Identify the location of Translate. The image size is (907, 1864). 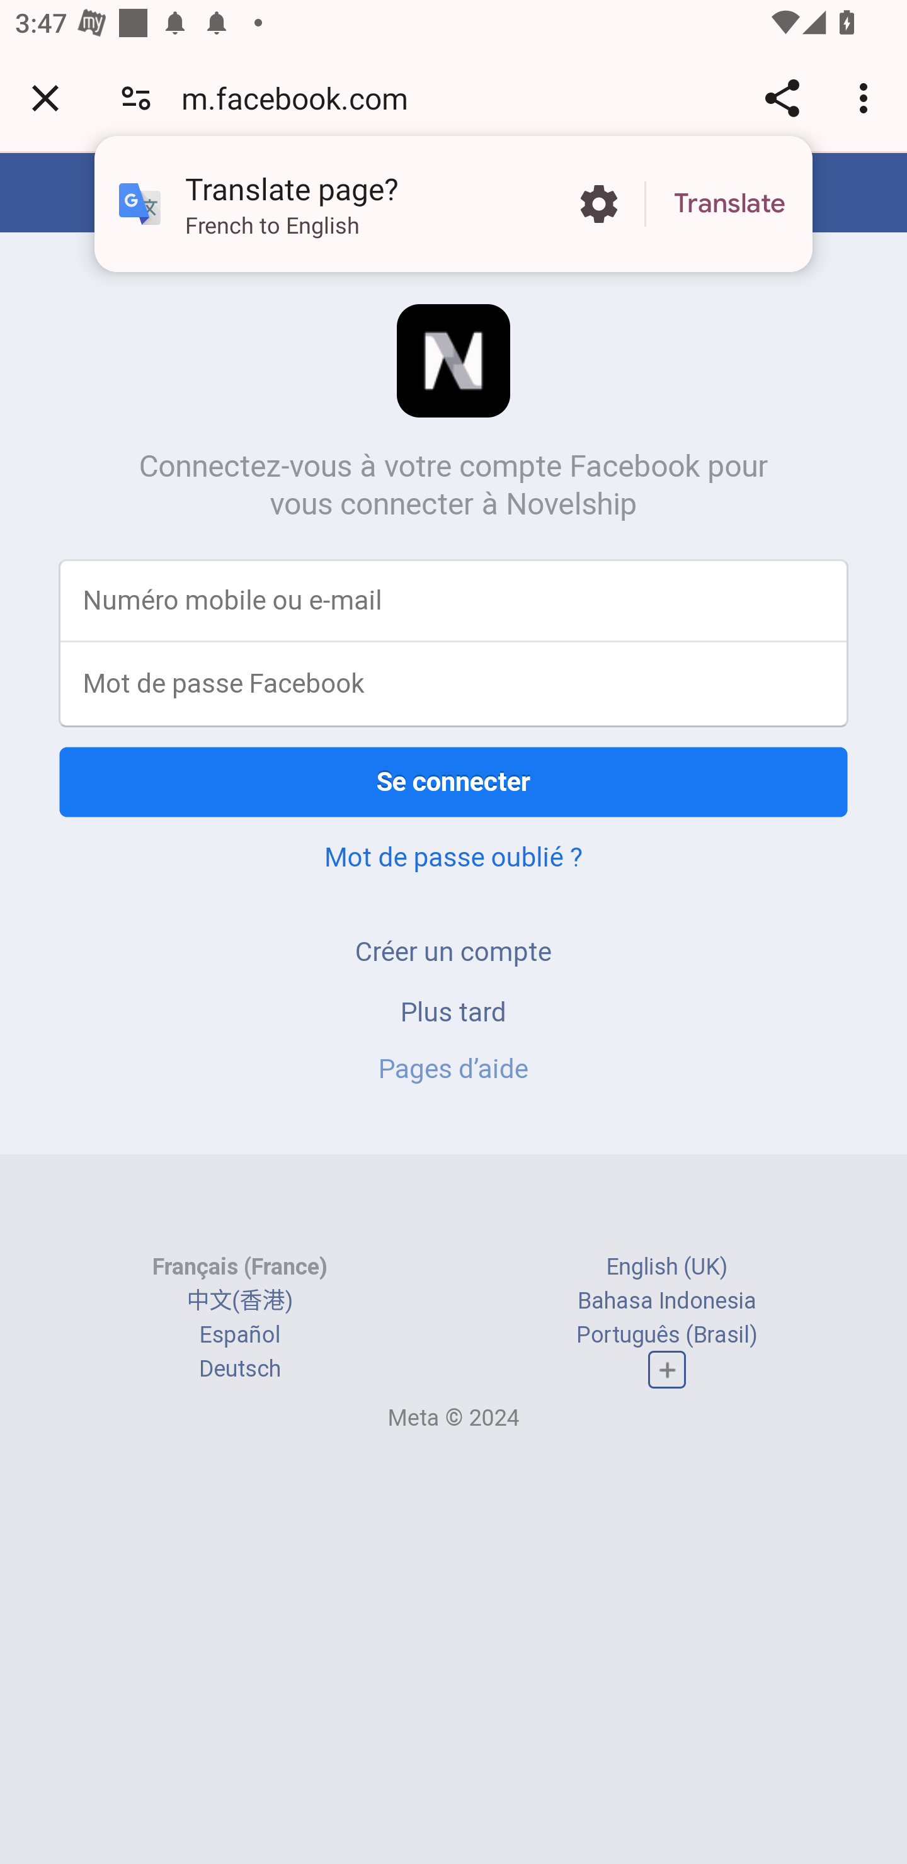
(729, 204).